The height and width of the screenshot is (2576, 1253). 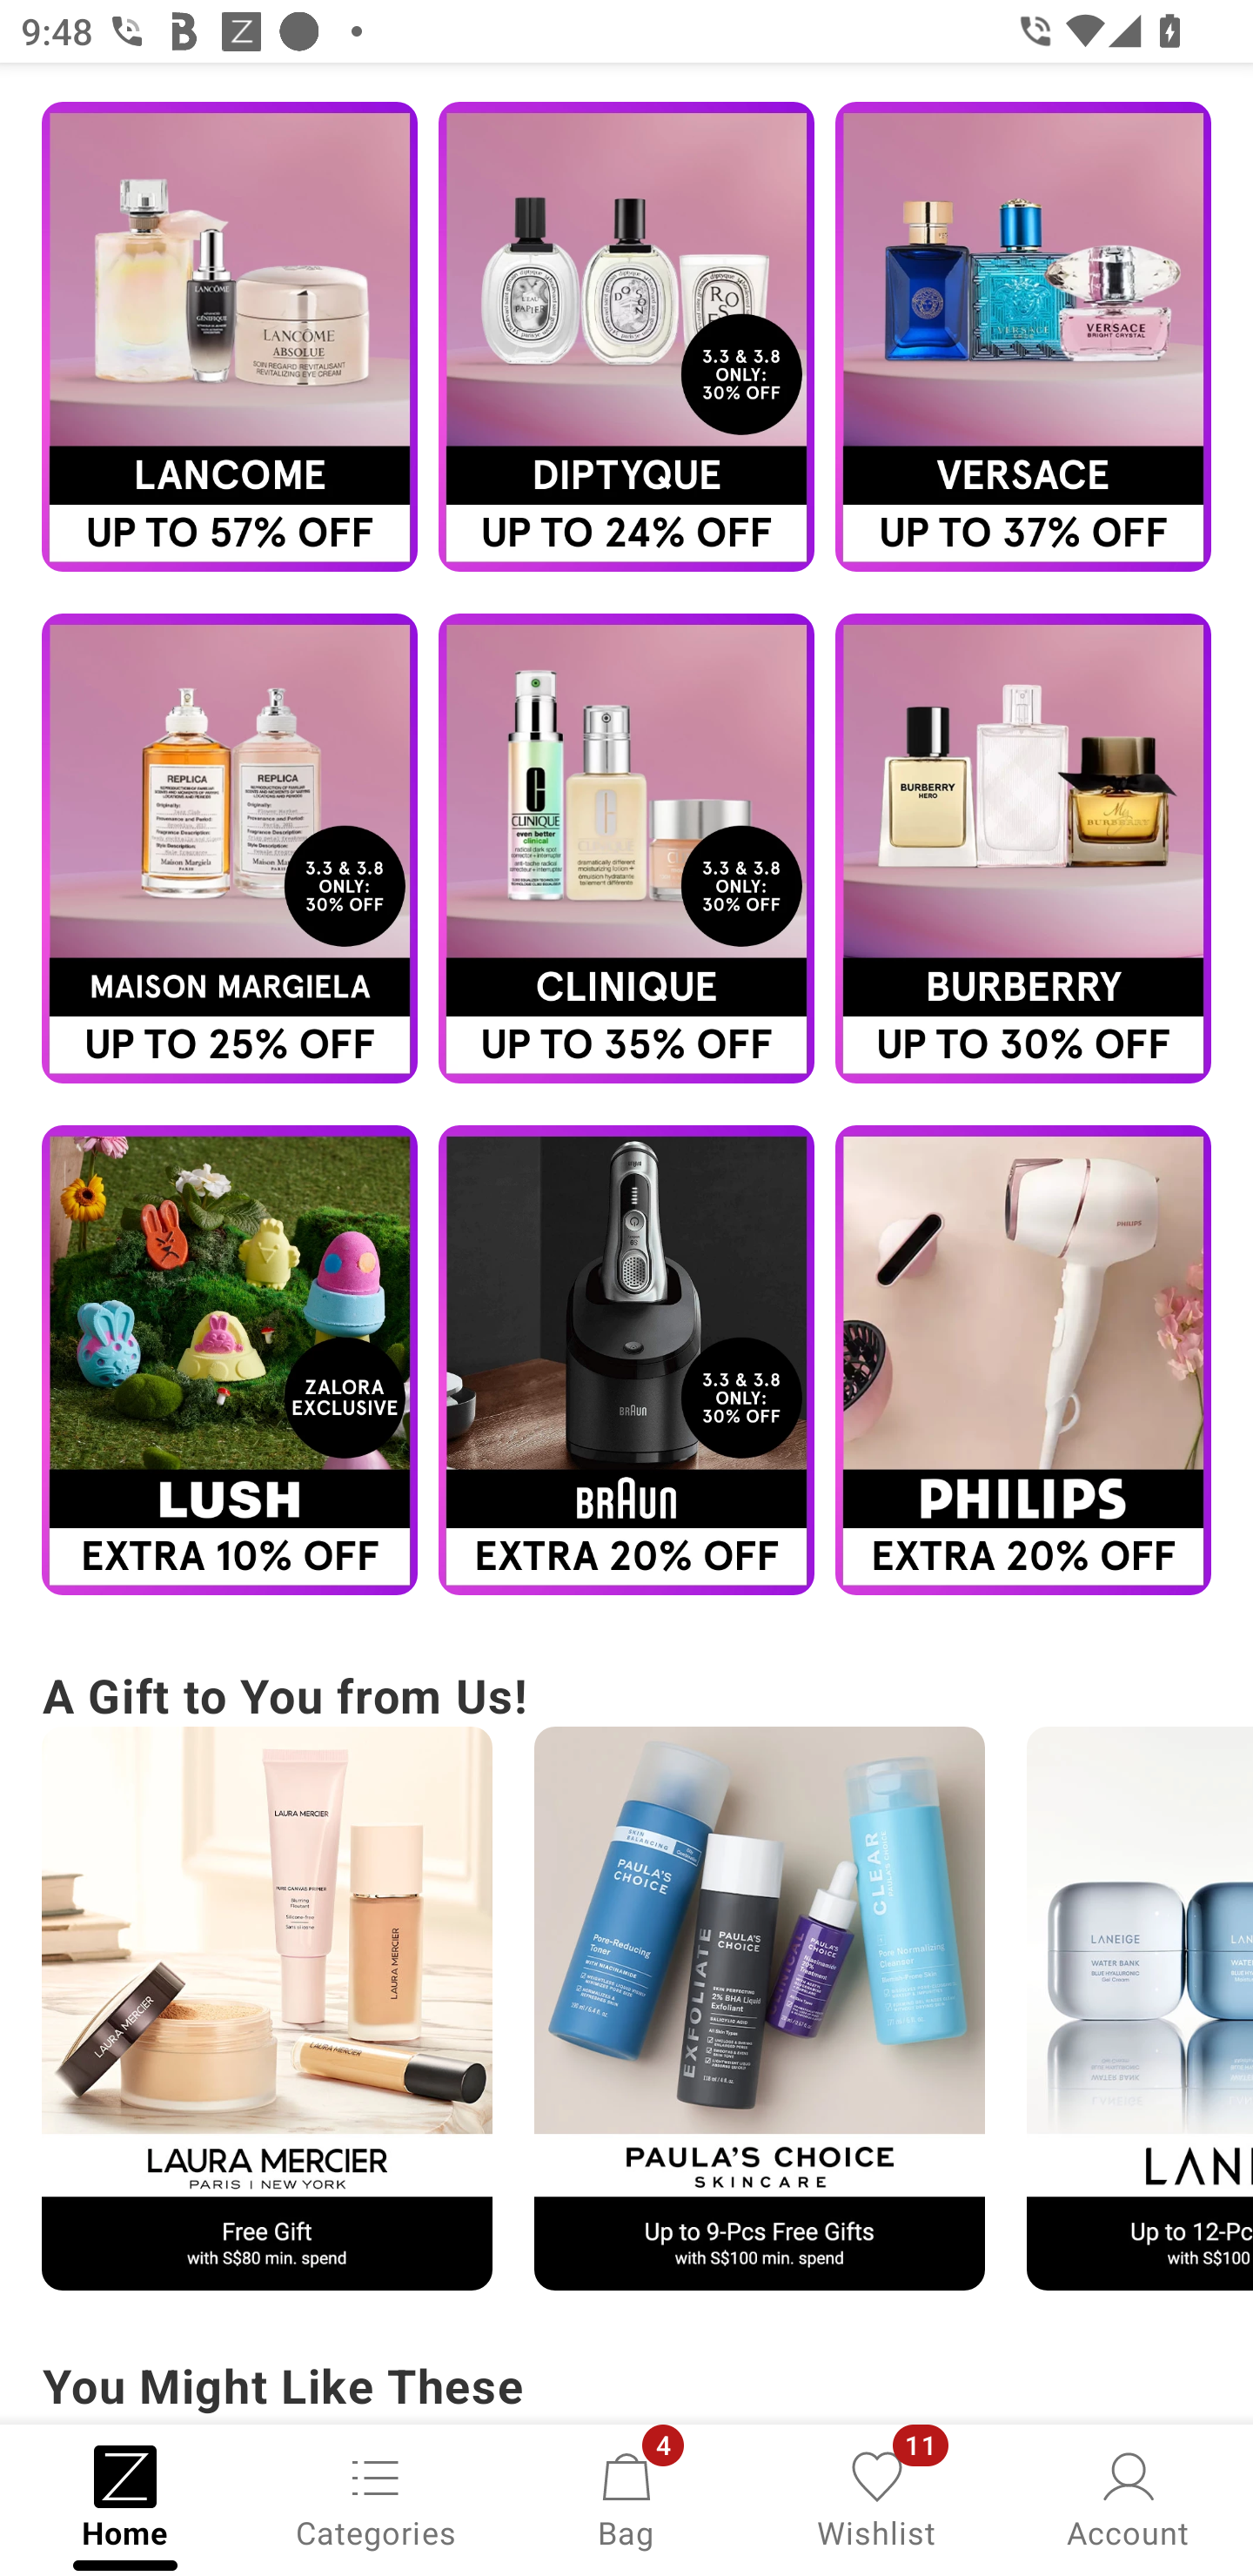 What do you see at coordinates (229, 1359) in the screenshot?
I see `Campaign banner` at bounding box center [229, 1359].